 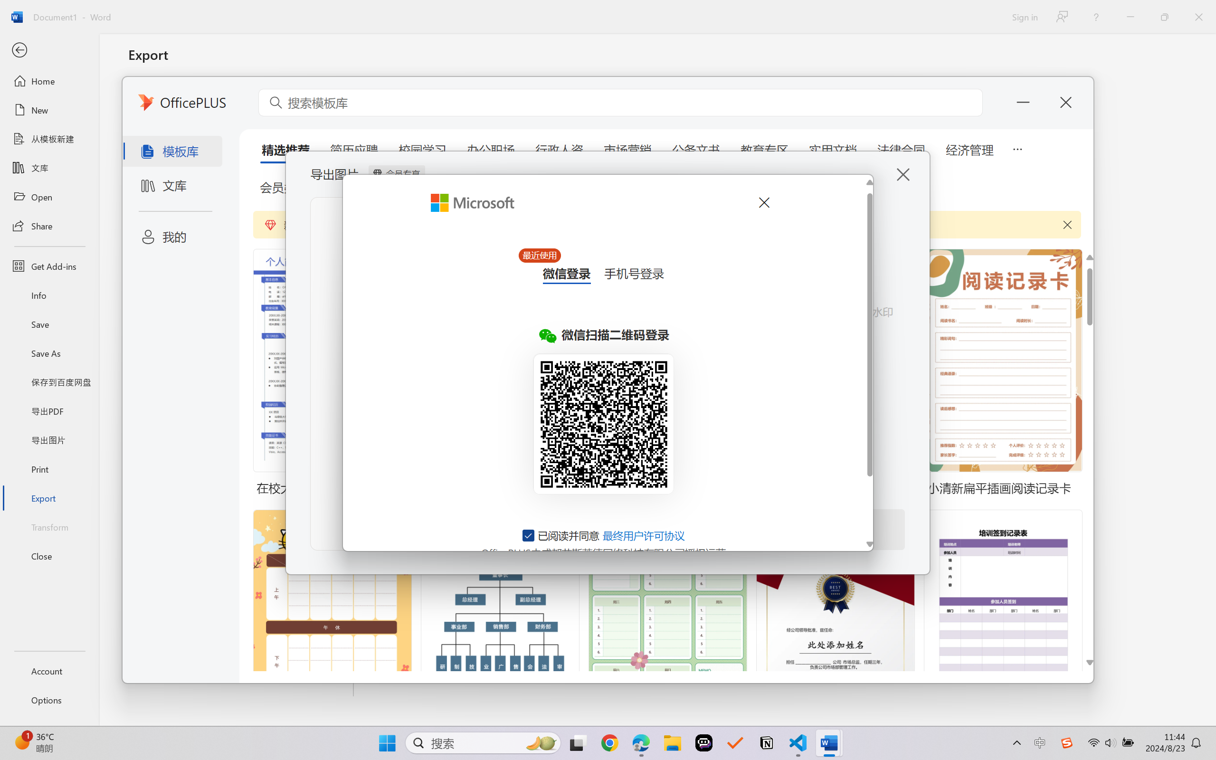 What do you see at coordinates (49, 468) in the screenshot?
I see `Print` at bounding box center [49, 468].